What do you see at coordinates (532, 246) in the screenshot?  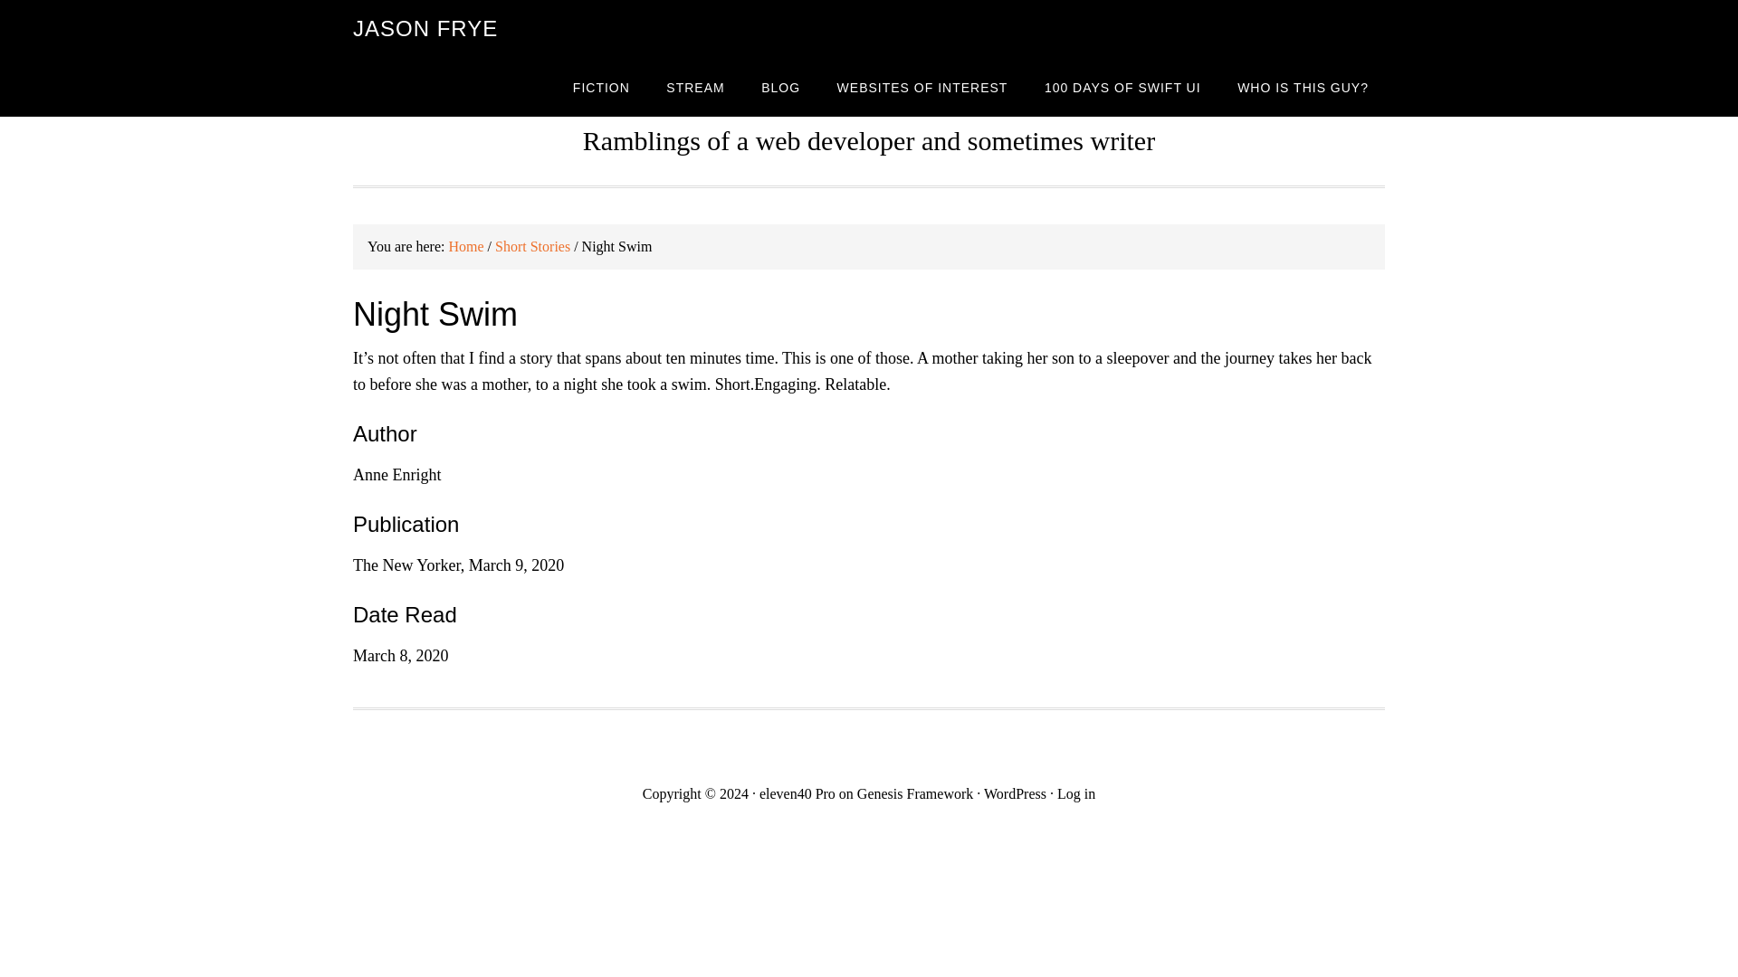 I see `Short Stories` at bounding box center [532, 246].